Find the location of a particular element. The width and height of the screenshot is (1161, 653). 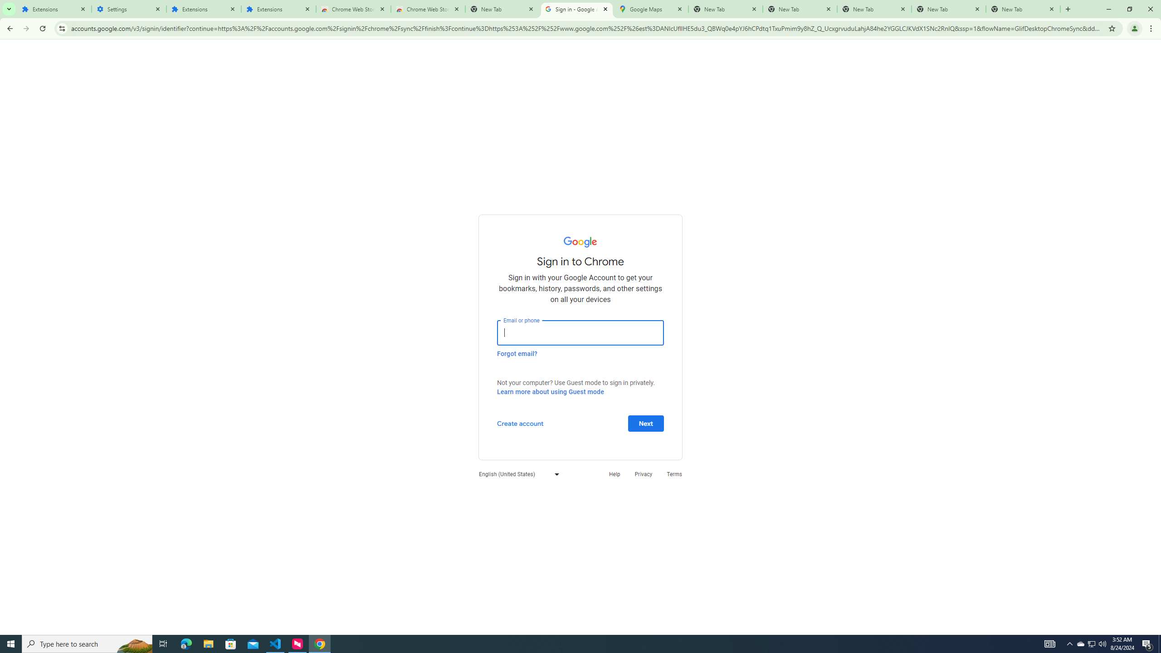

Settings is located at coordinates (129, 9).